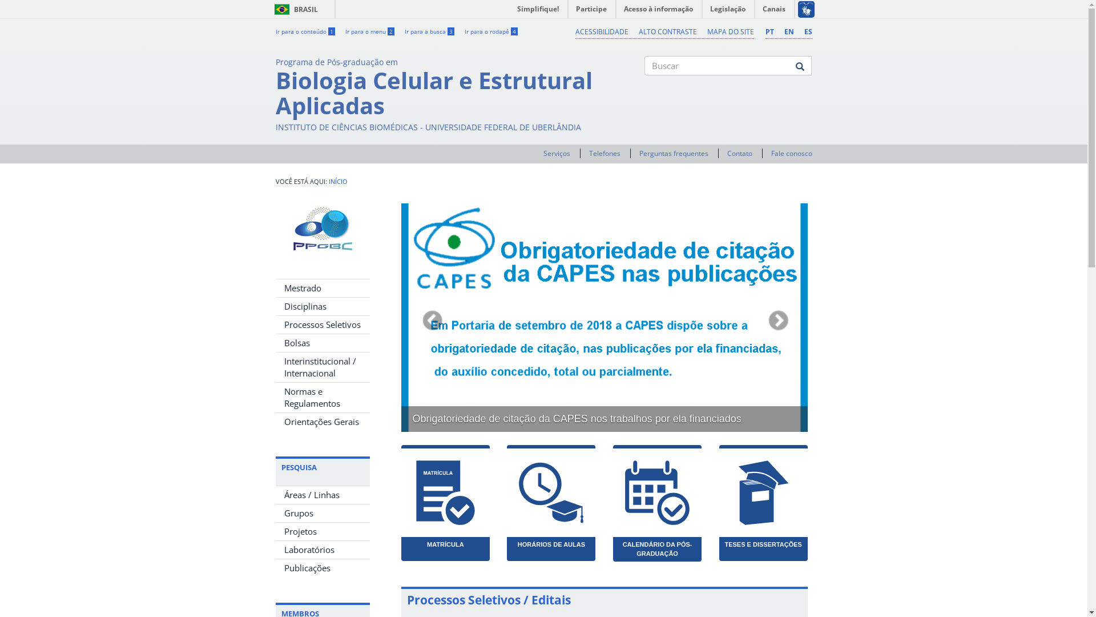 The image size is (1096, 617). I want to click on Grupos, so click(322, 513).